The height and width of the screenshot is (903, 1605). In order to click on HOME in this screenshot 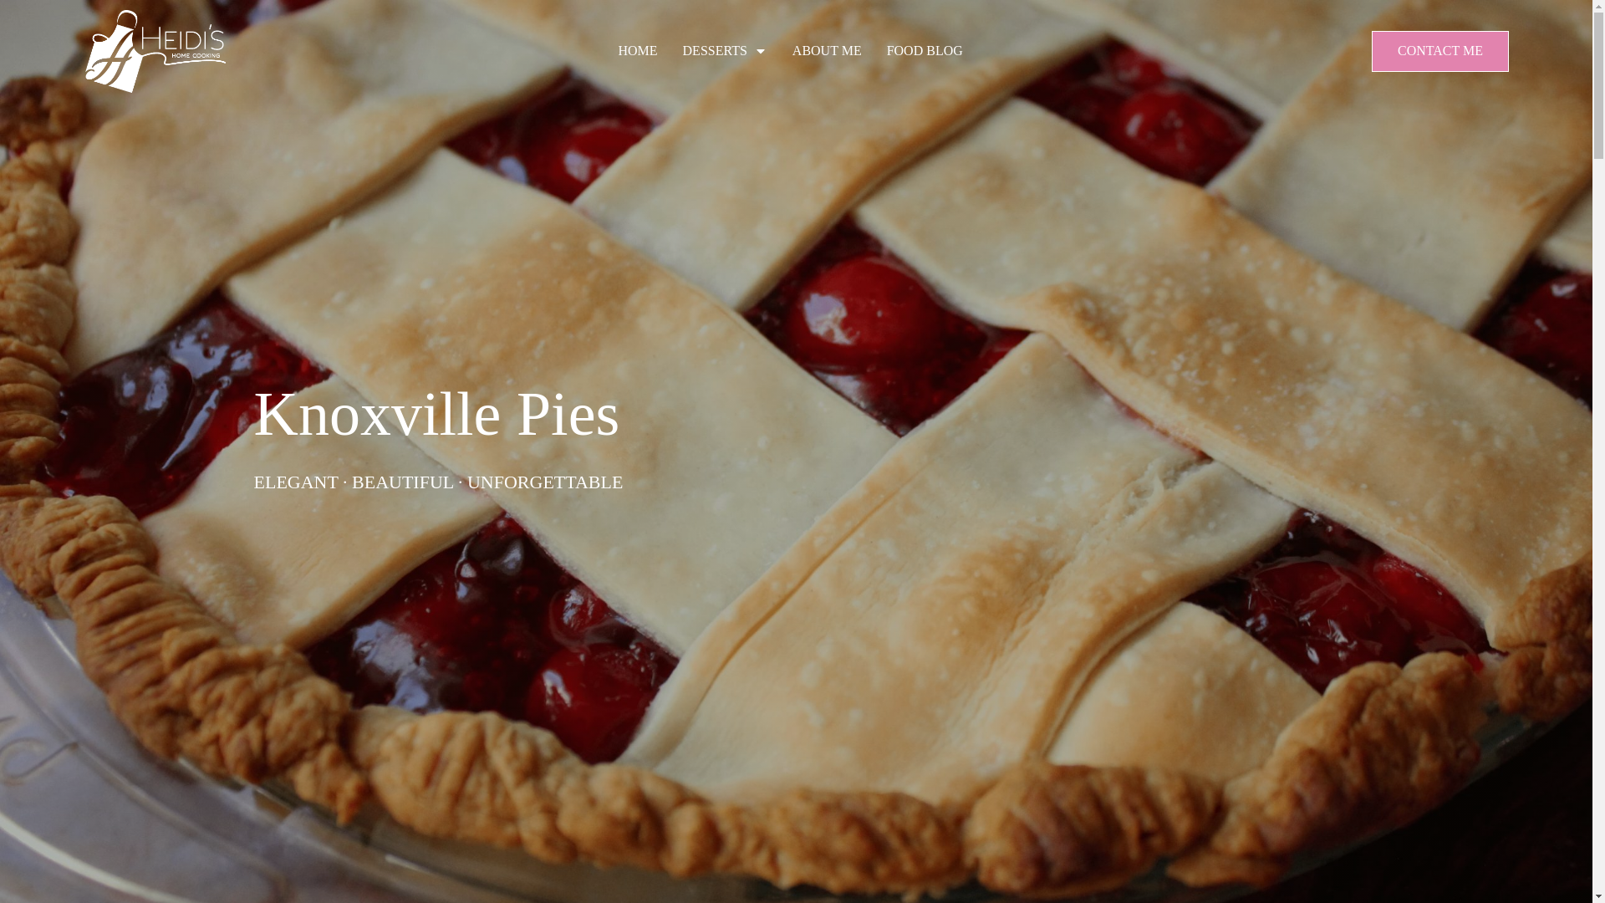, I will do `click(637, 50)`.